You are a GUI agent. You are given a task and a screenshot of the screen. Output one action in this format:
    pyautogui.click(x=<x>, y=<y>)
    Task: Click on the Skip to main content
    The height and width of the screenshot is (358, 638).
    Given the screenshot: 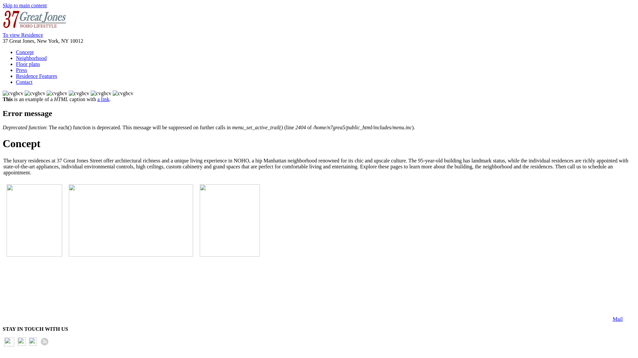 What is the action you would take?
    pyautogui.click(x=25, y=5)
    